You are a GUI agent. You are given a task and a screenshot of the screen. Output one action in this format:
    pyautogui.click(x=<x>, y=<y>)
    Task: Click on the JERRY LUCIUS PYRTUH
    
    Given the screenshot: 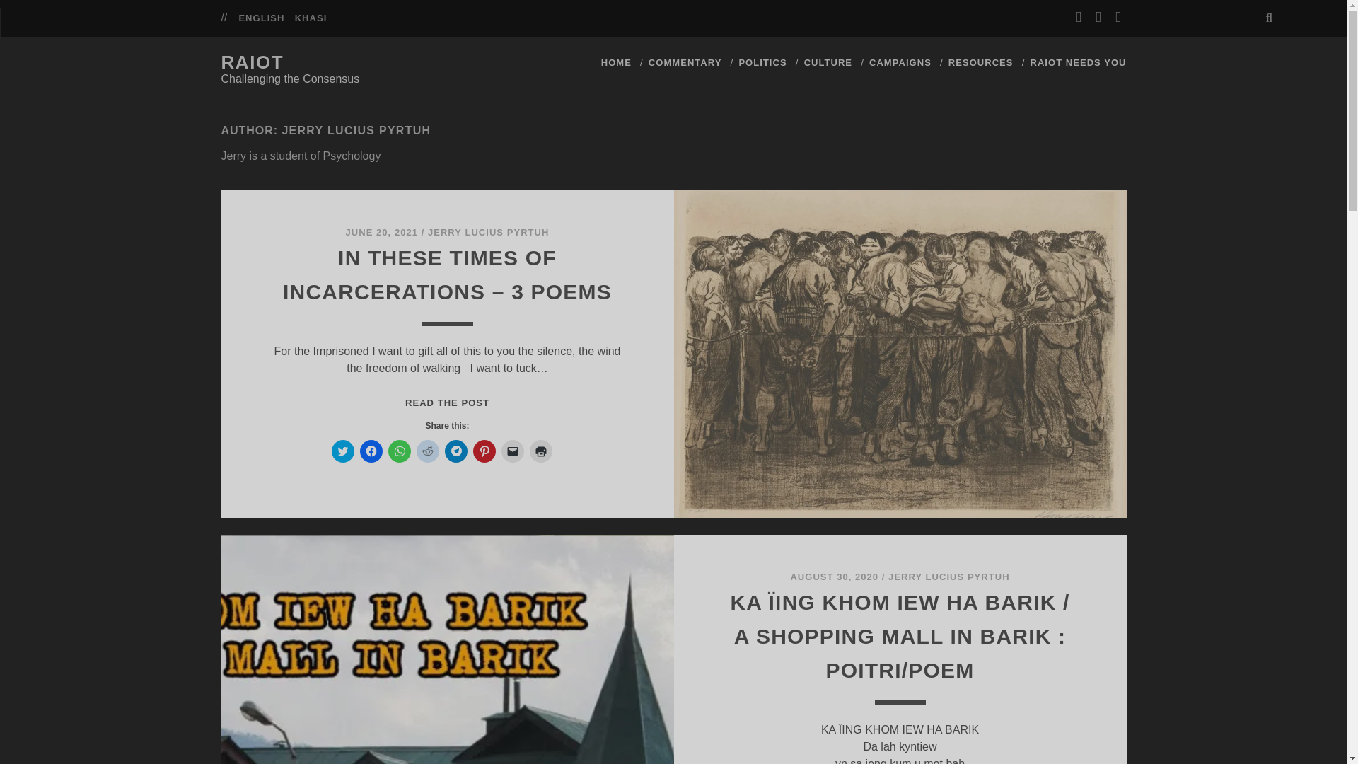 What is the action you would take?
    pyautogui.click(x=488, y=232)
    